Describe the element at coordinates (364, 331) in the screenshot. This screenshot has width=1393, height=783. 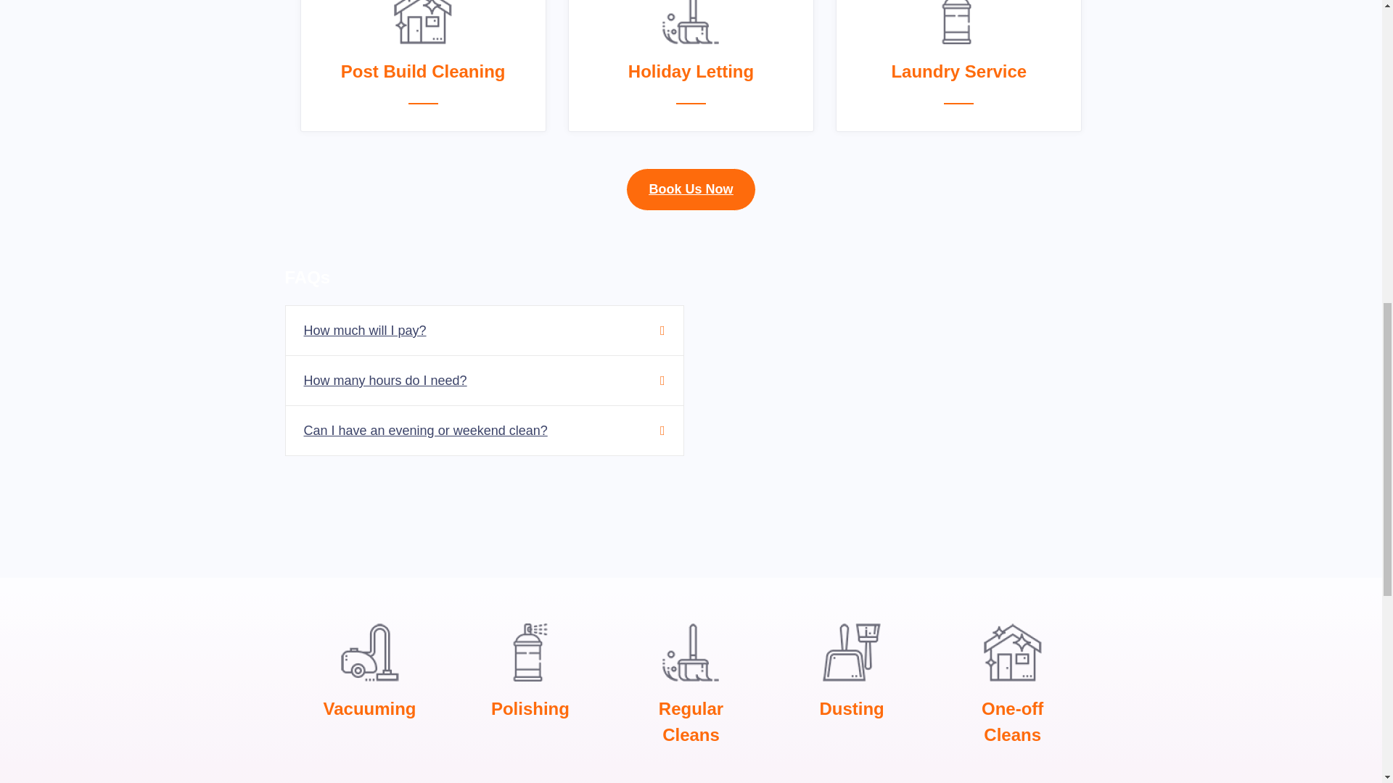
I see `How much will I pay?` at that location.